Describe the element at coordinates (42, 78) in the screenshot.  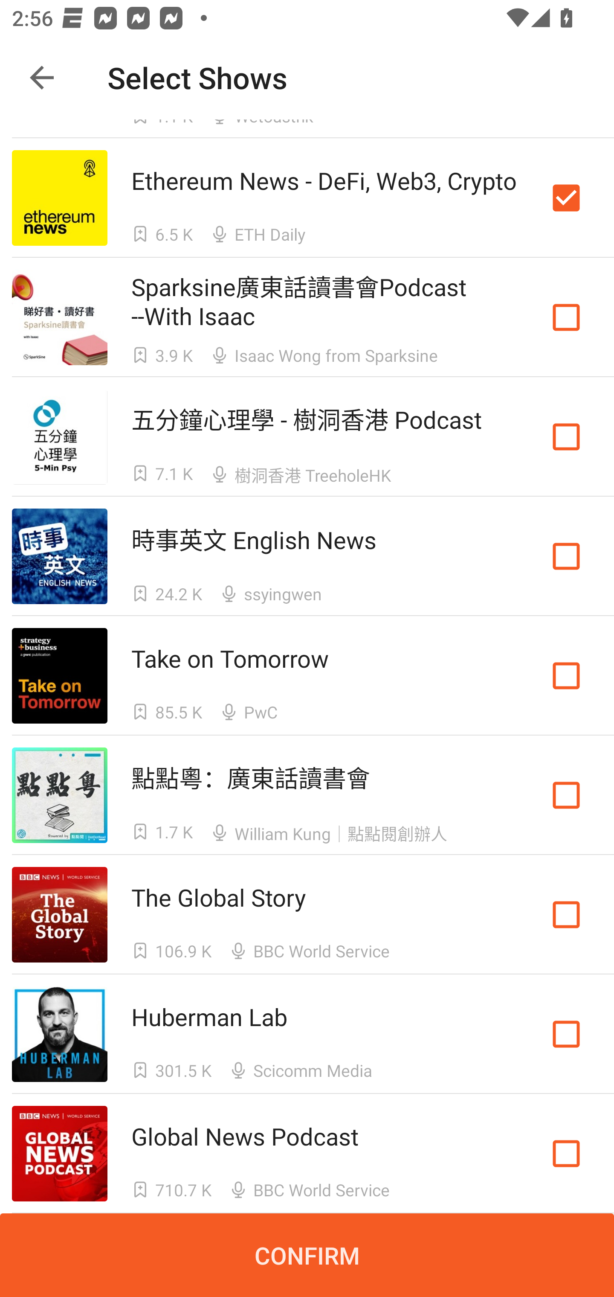
I see `Navigate up` at that location.